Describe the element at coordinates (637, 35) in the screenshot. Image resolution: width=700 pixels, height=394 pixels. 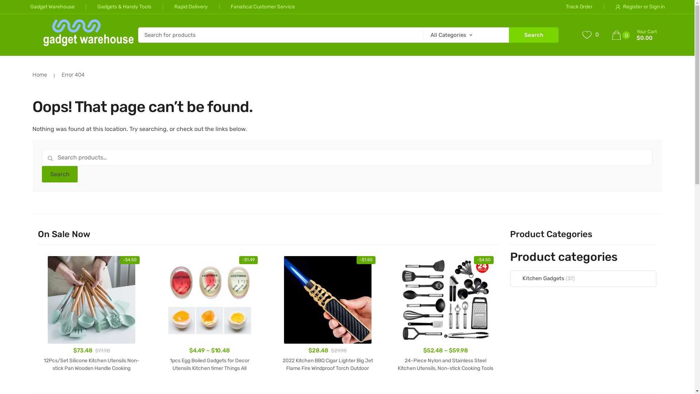
I see `0
Your Cart
$0.00` at that location.